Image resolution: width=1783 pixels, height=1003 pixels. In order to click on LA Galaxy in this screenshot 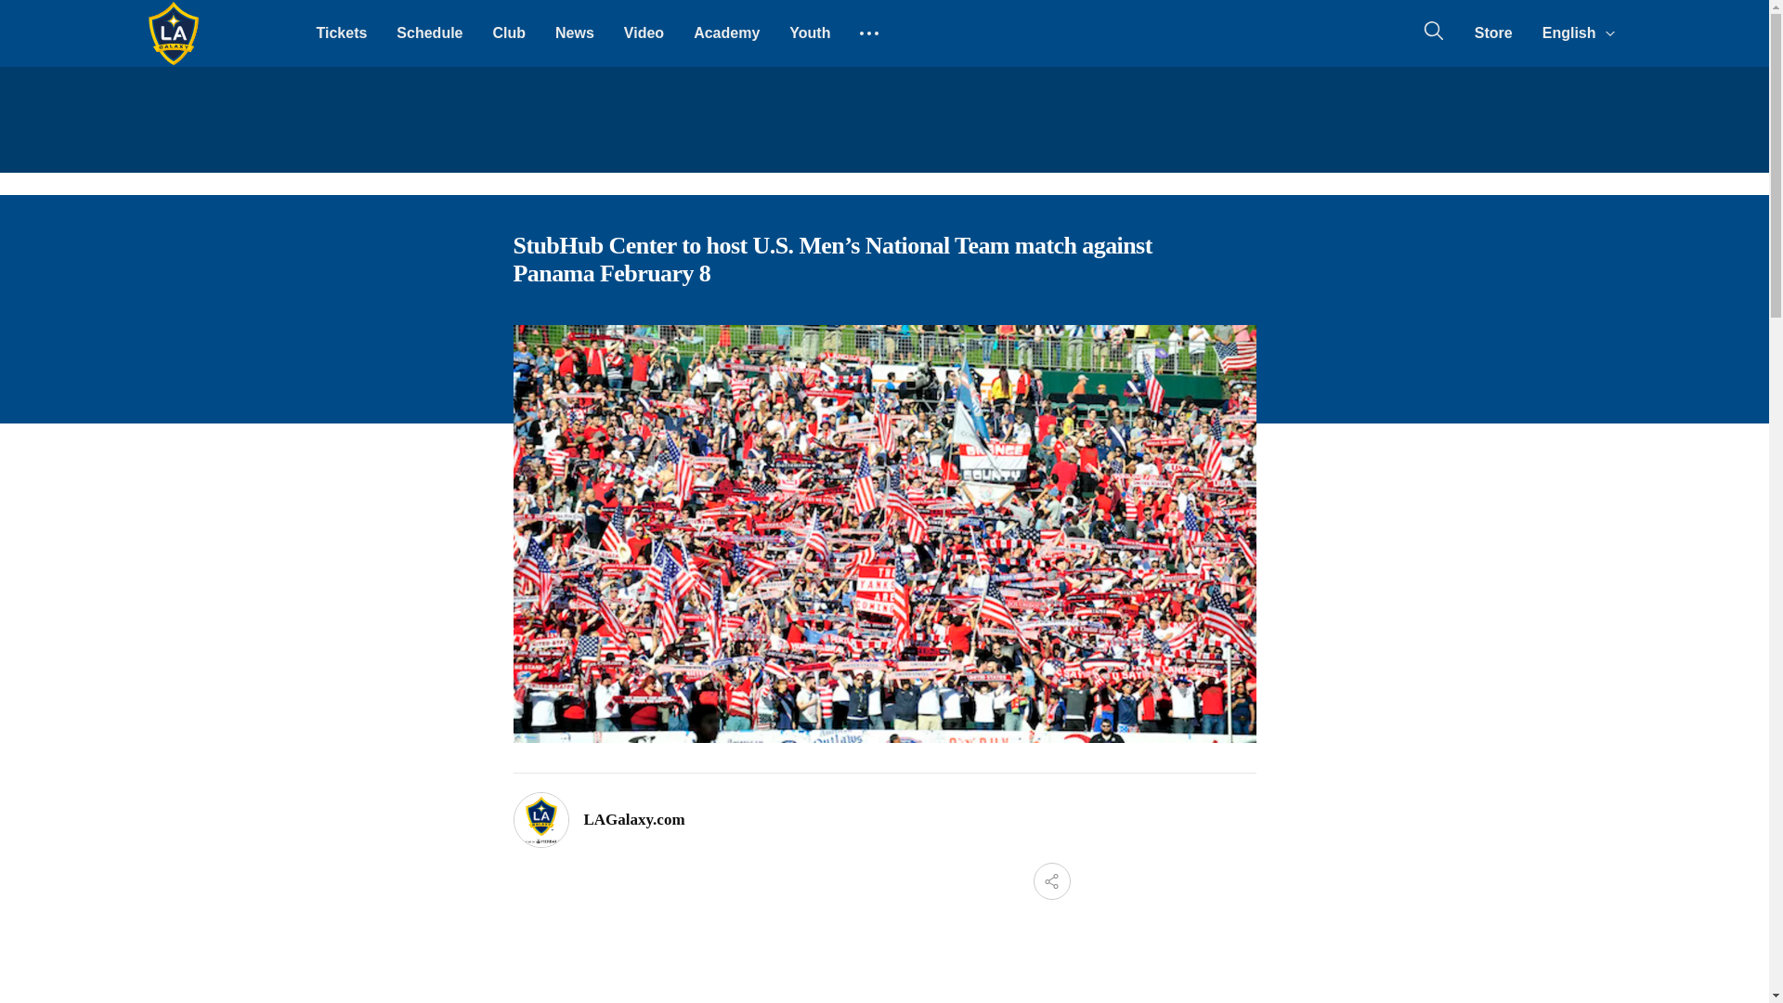, I will do `click(173, 33)`.